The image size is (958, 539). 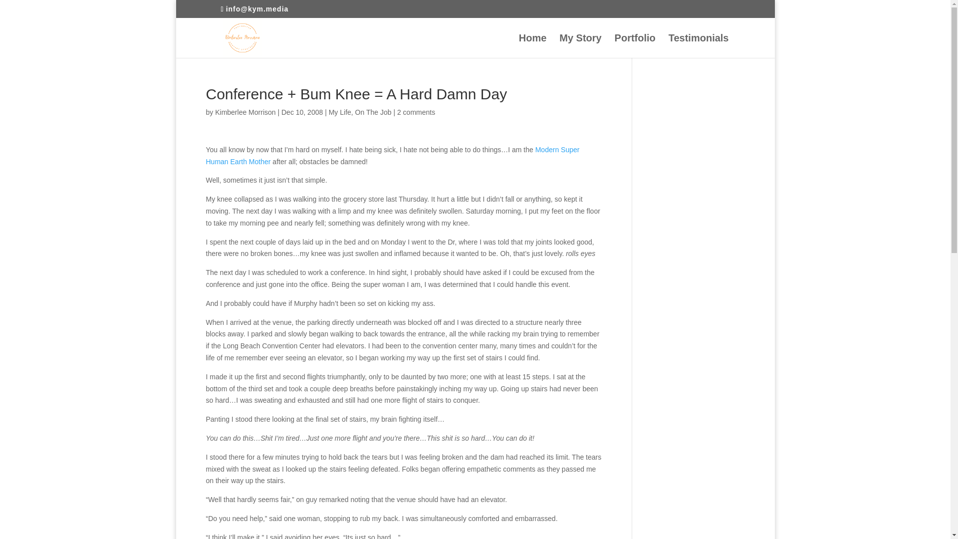 I want to click on My Life, so click(x=340, y=112).